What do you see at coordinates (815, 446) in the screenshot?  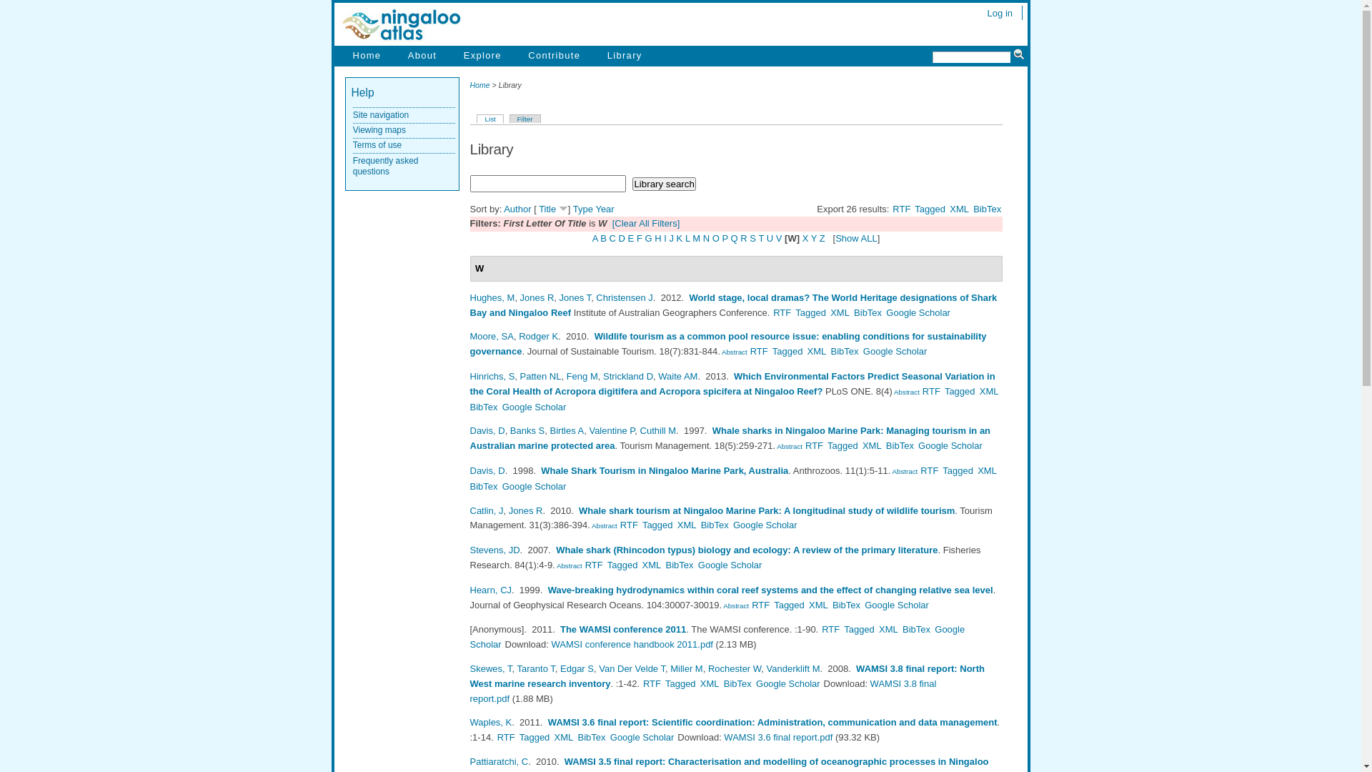 I see `RTF` at bounding box center [815, 446].